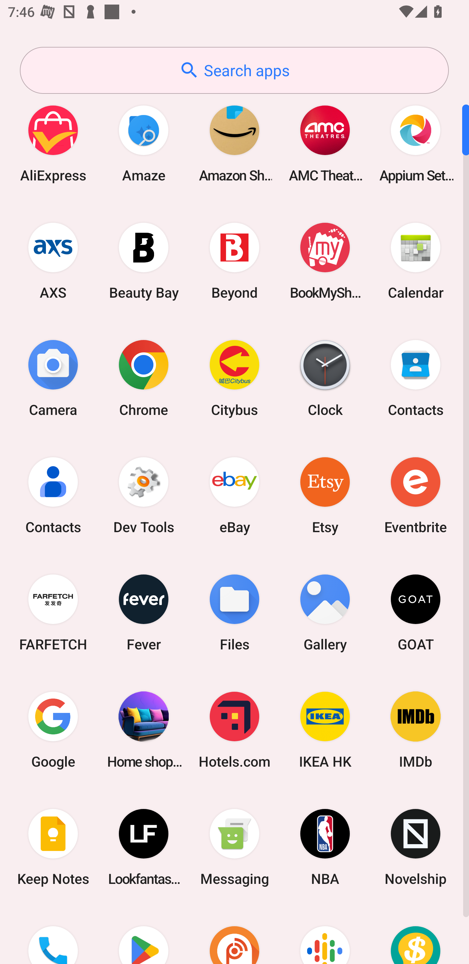  What do you see at coordinates (325, 143) in the screenshot?
I see `AMC Theatres` at bounding box center [325, 143].